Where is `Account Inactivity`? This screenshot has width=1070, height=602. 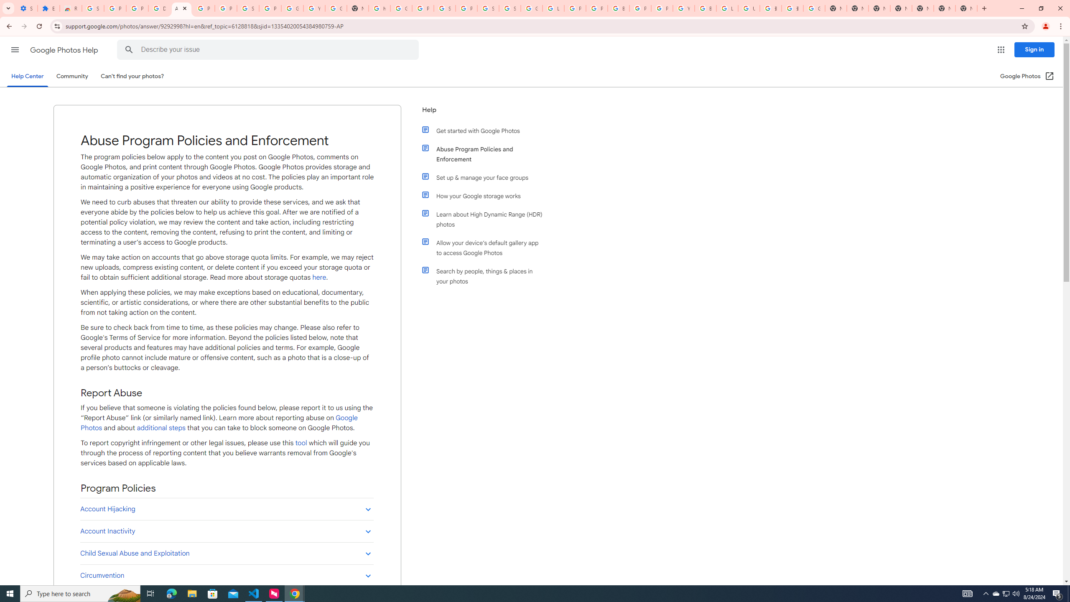
Account Inactivity is located at coordinates (227, 531).